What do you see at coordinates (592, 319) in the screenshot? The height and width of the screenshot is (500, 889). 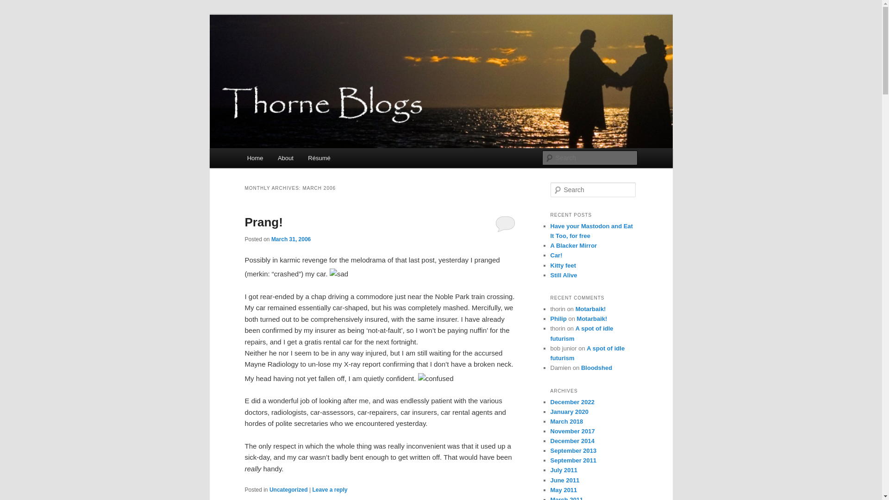 I see `Motarbaik!` at bounding box center [592, 319].